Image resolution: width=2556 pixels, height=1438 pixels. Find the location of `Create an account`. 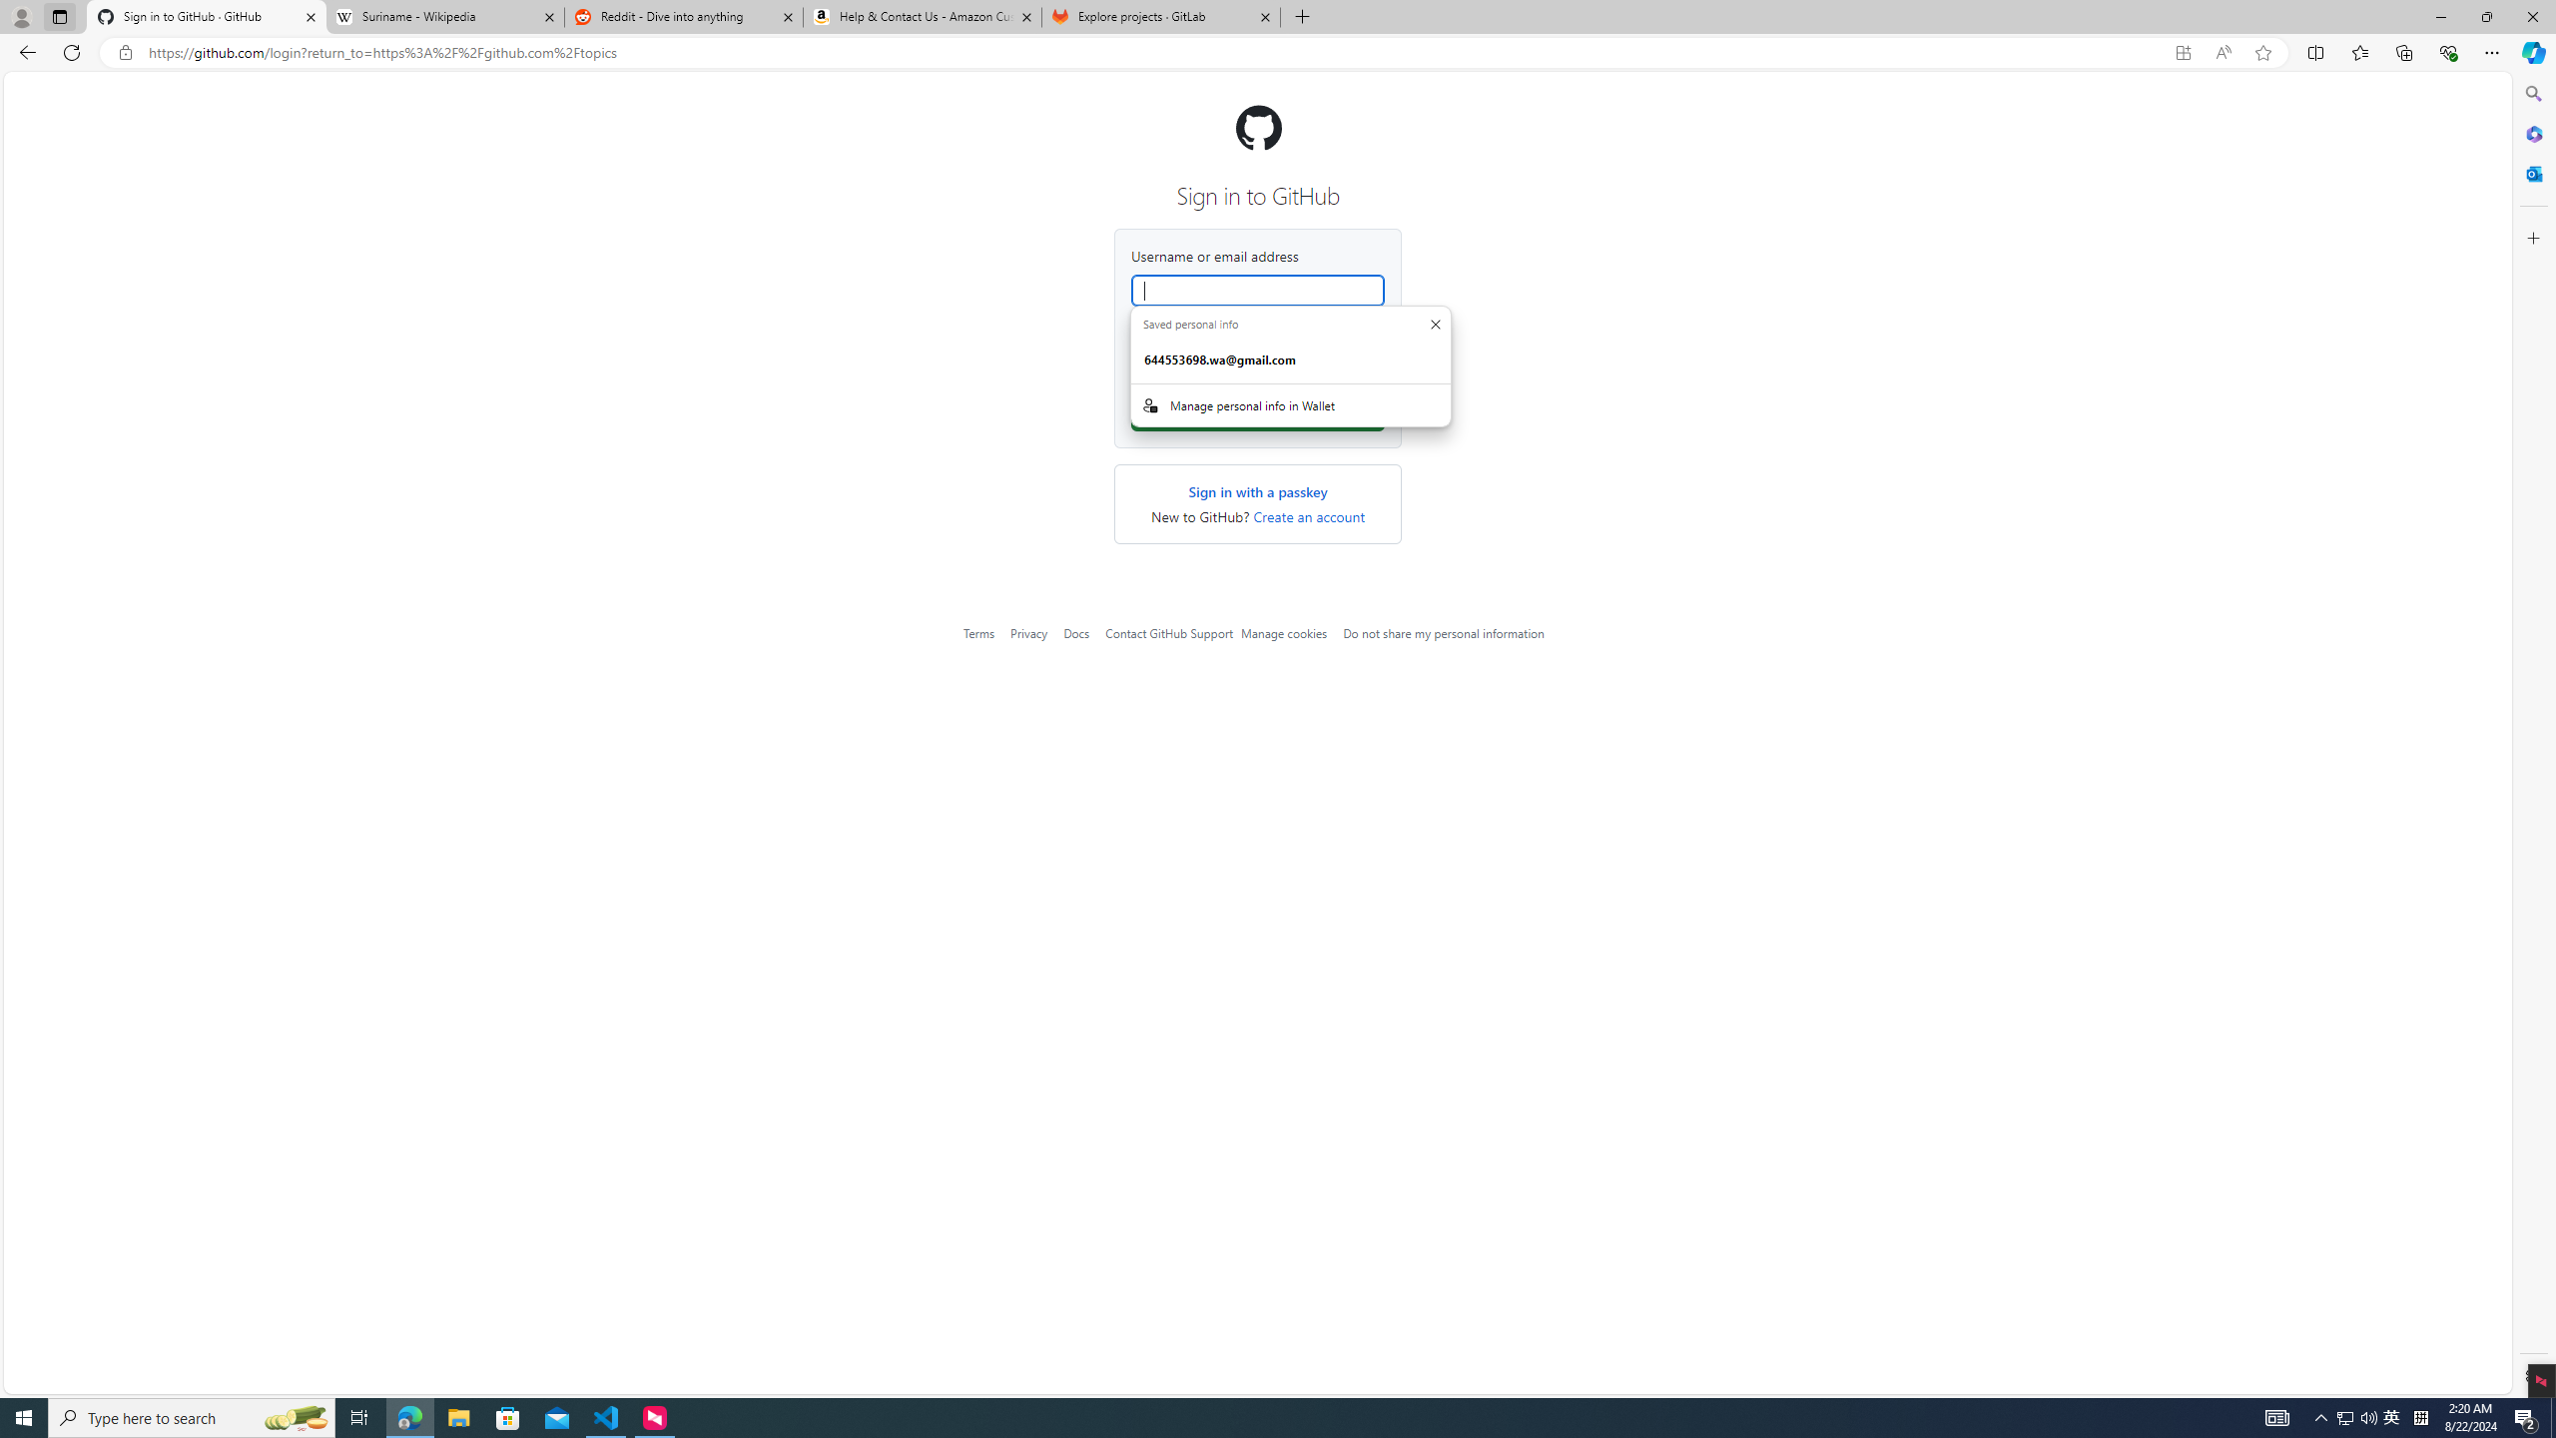

Create an account is located at coordinates (1308, 517).